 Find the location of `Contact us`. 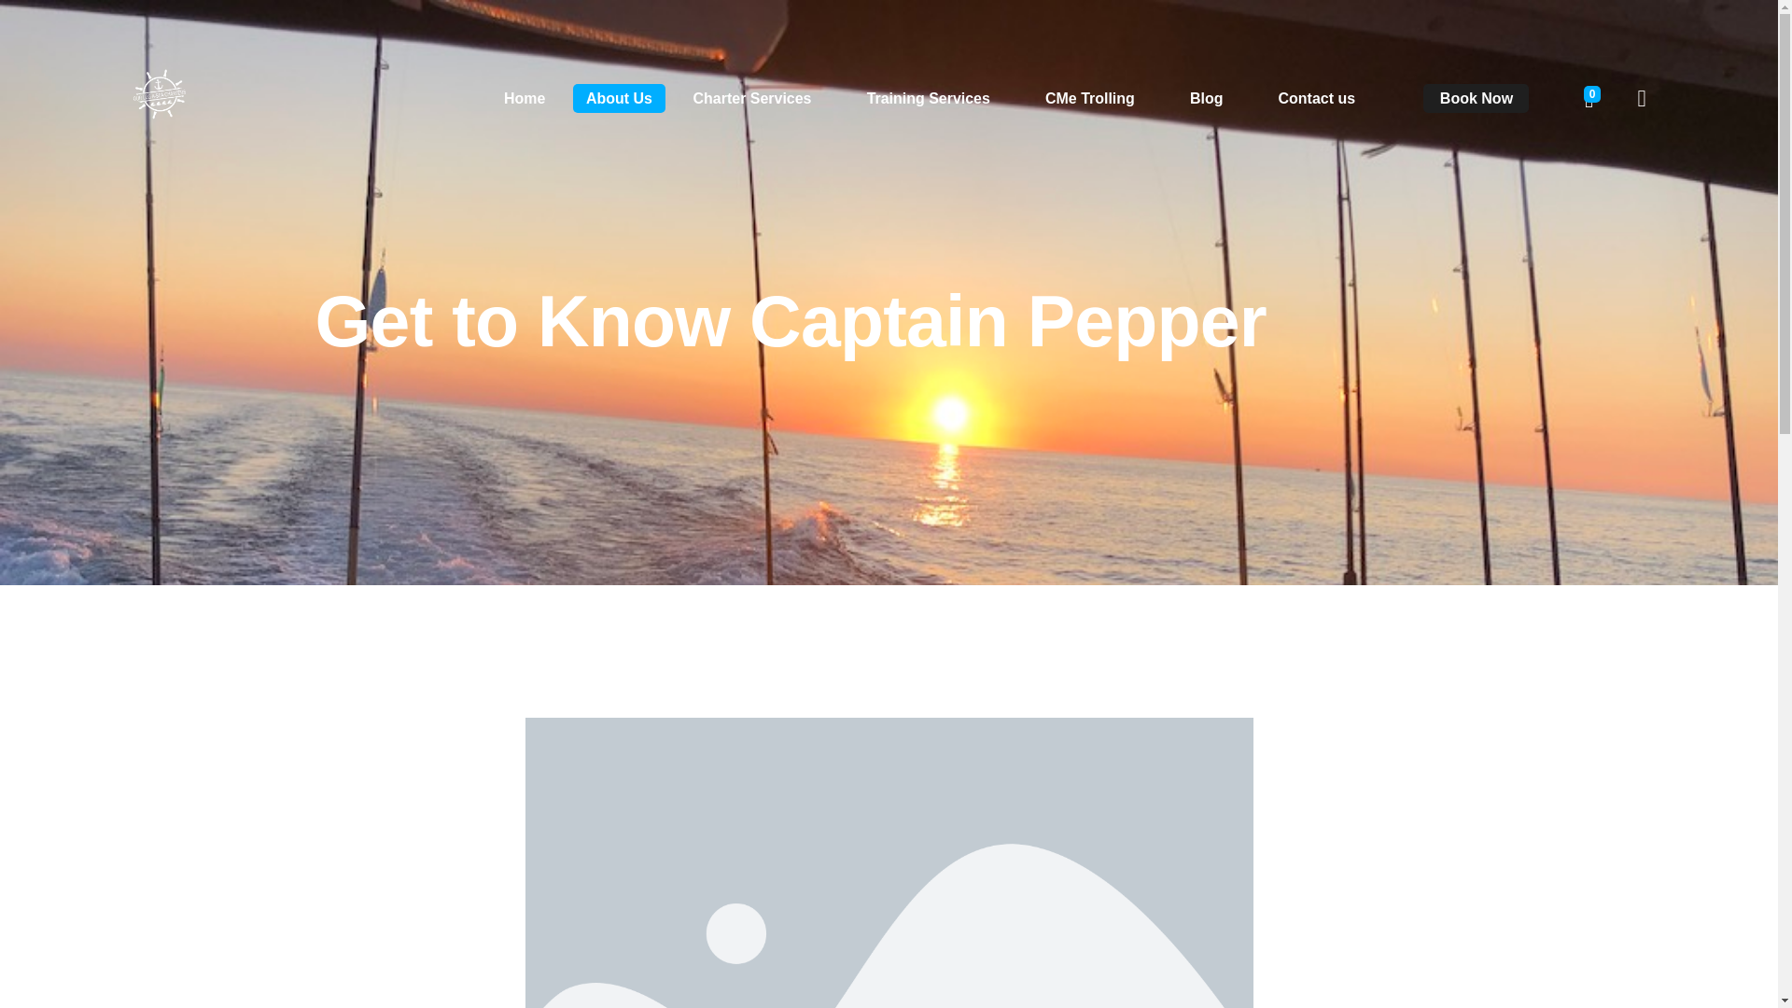

Contact us is located at coordinates (1309, 99).